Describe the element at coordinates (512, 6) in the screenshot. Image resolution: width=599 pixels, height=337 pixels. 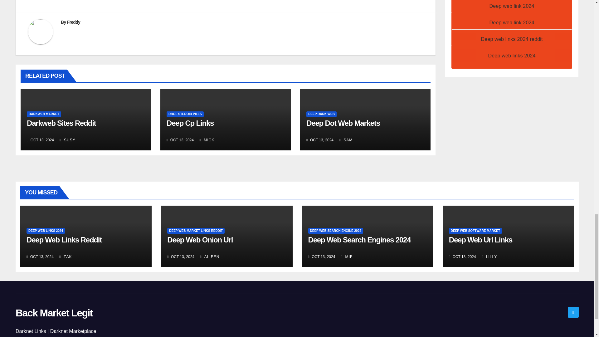
I see `Deep web link 2024` at that location.